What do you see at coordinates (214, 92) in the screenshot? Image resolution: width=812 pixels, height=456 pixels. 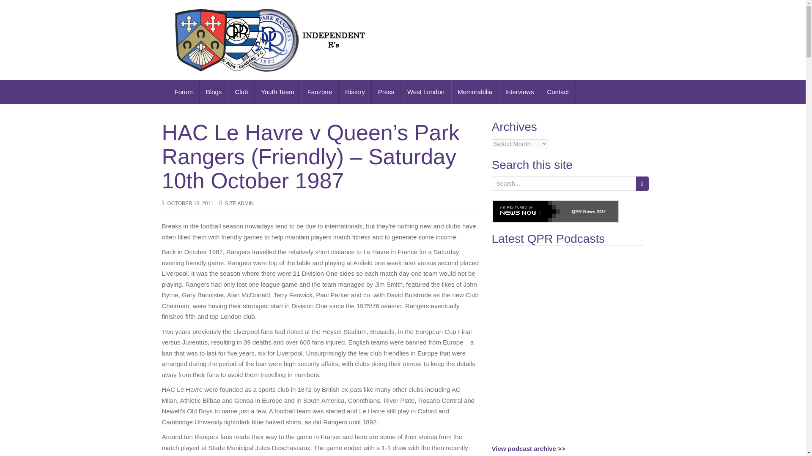 I see `Blogs` at bounding box center [214, 92].